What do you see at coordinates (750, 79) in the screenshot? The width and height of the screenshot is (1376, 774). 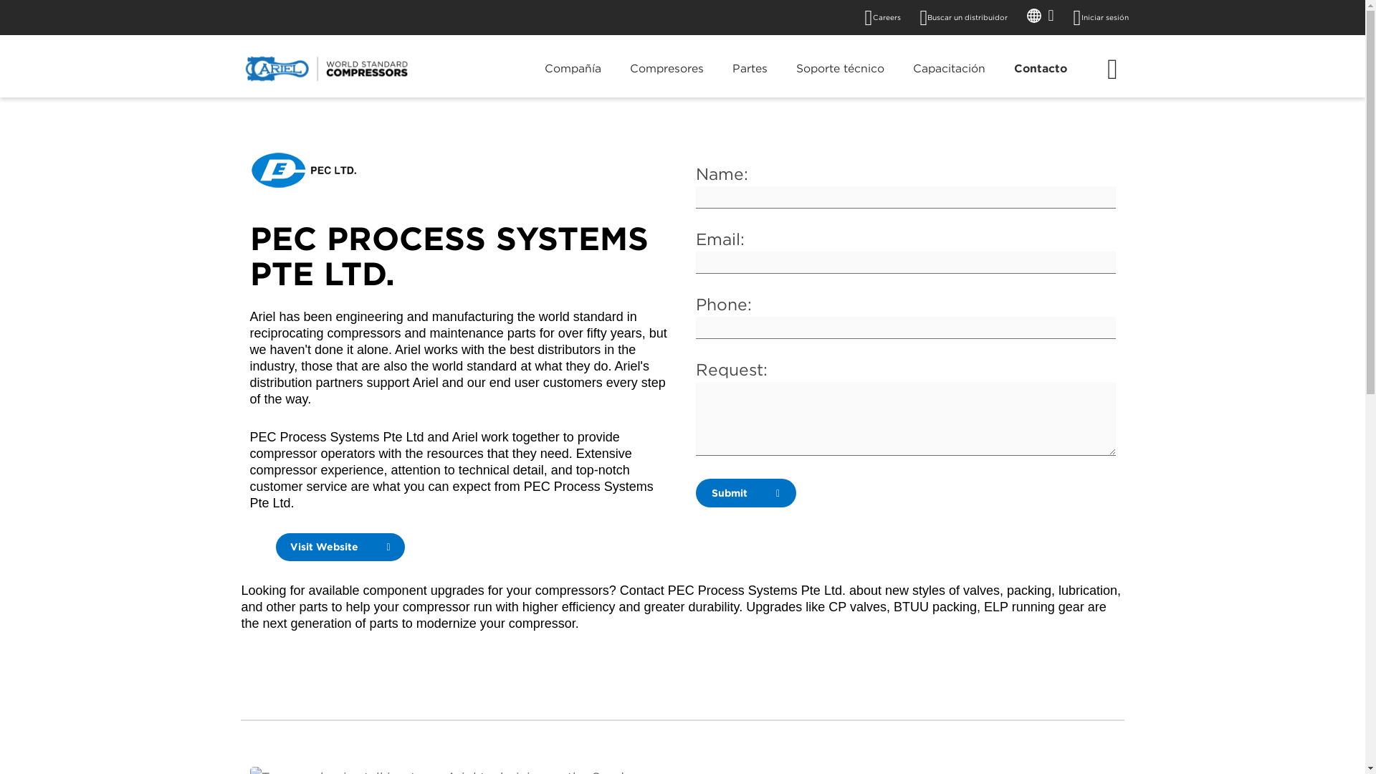 I see `Partes` at bounding box center [750, 79].